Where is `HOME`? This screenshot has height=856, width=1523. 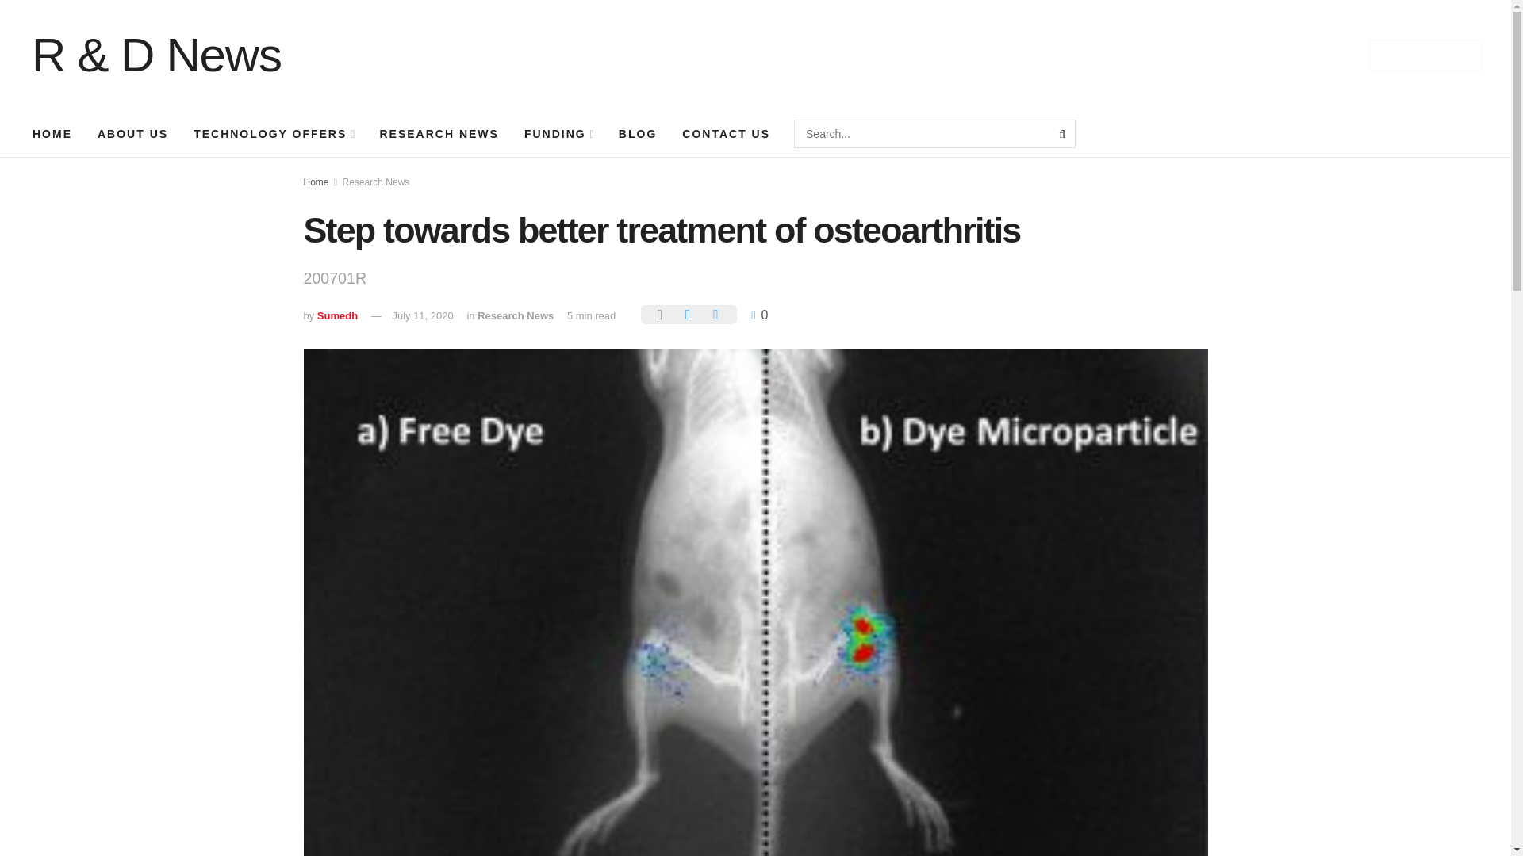
HOME is located at coordinates (52, 133).